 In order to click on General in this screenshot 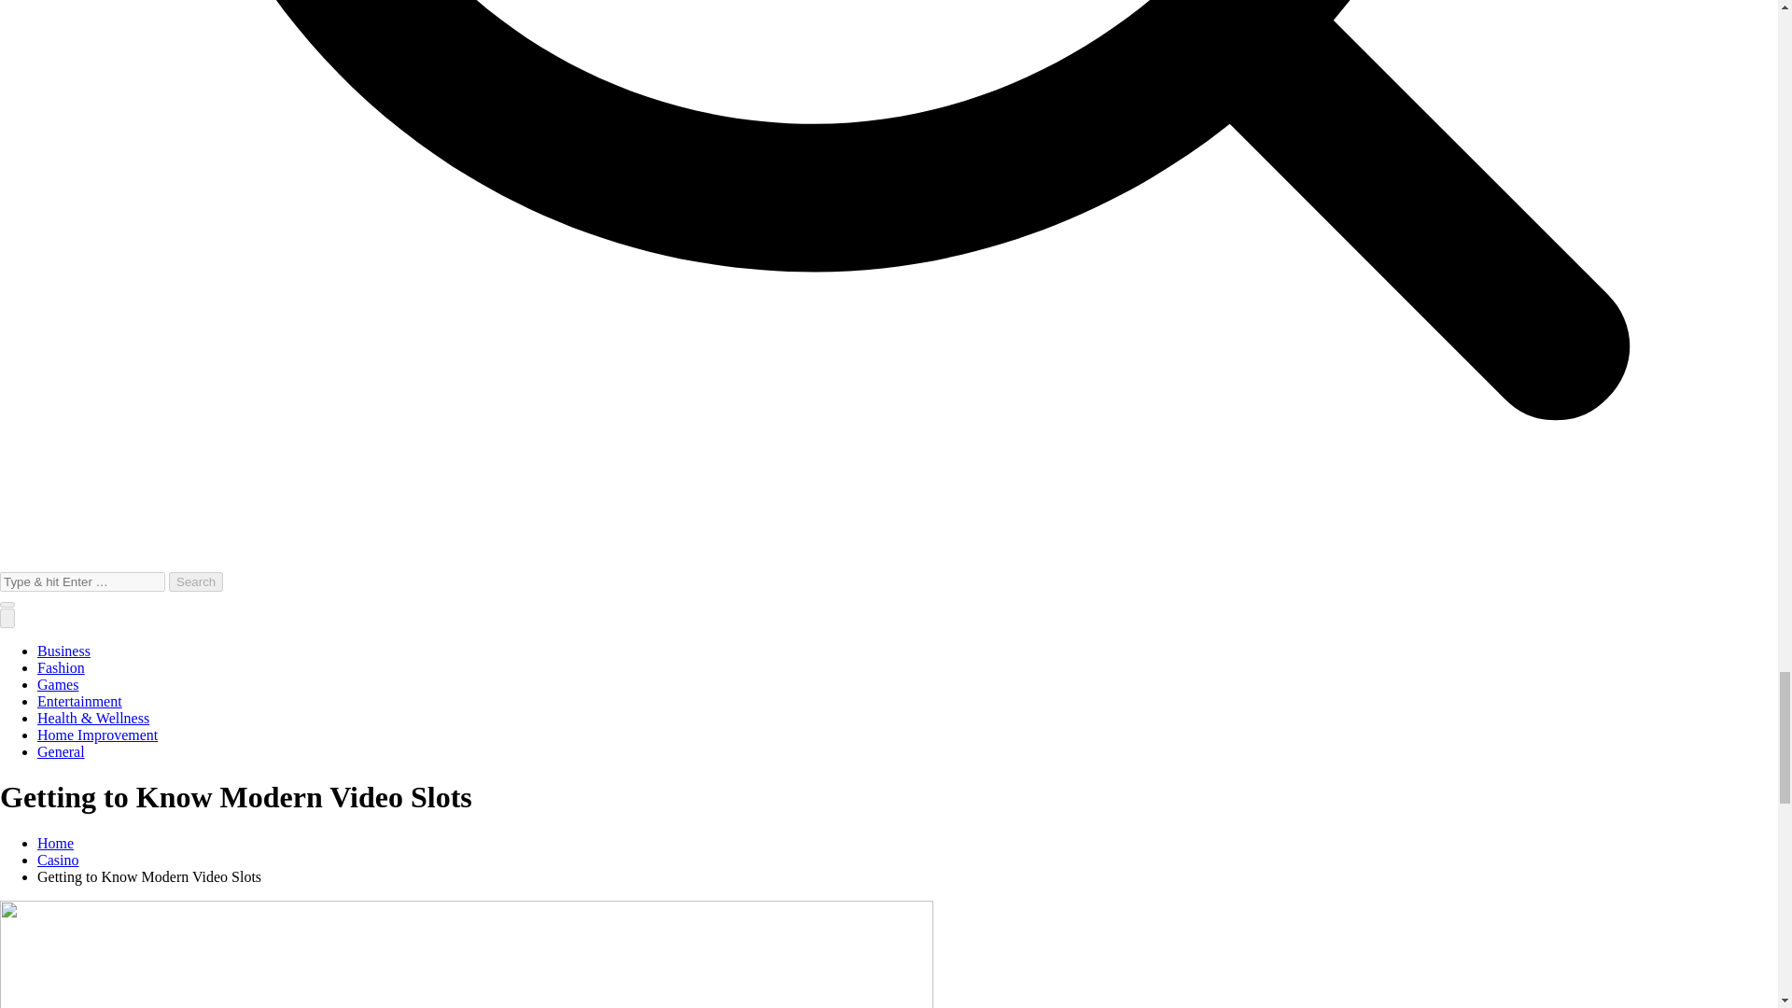, I will do `click(61, 752)`.